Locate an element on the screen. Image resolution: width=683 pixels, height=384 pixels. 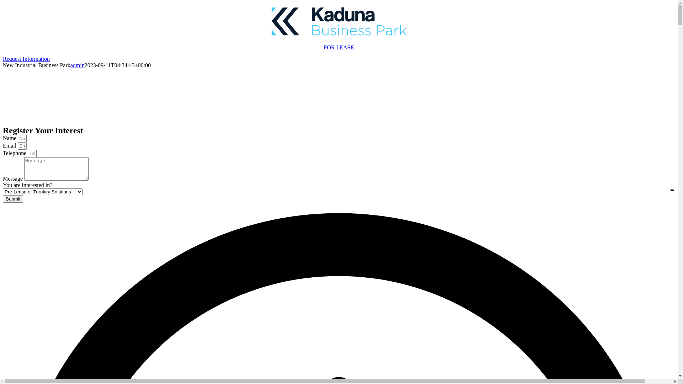
Submit is located at coordinates (13, 199).